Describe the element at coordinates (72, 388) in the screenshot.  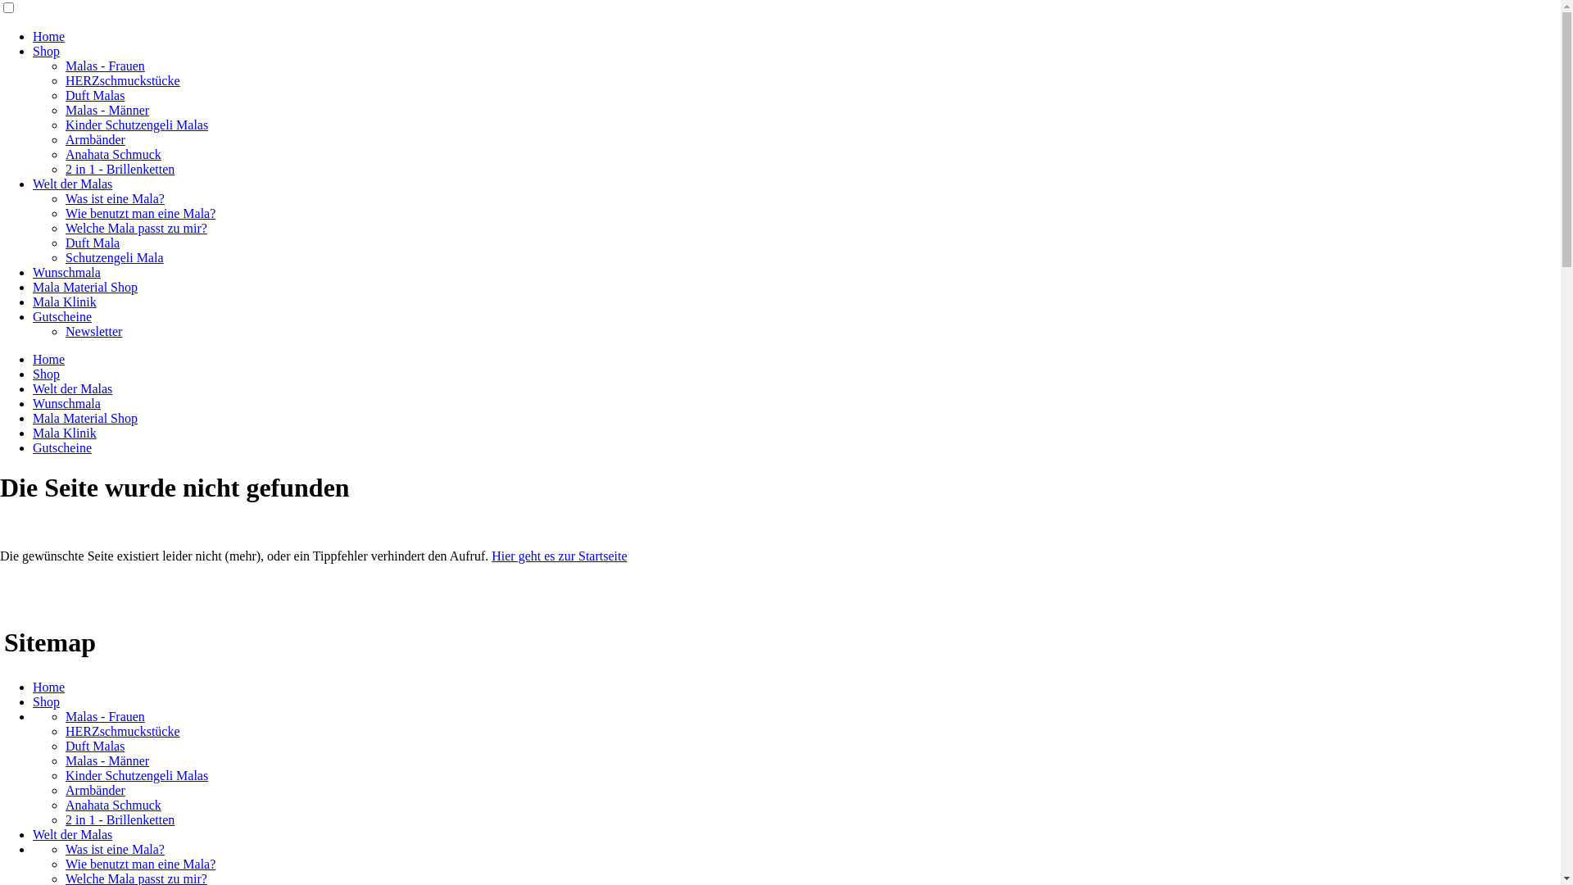
I see `Welt der Malas` at that location.